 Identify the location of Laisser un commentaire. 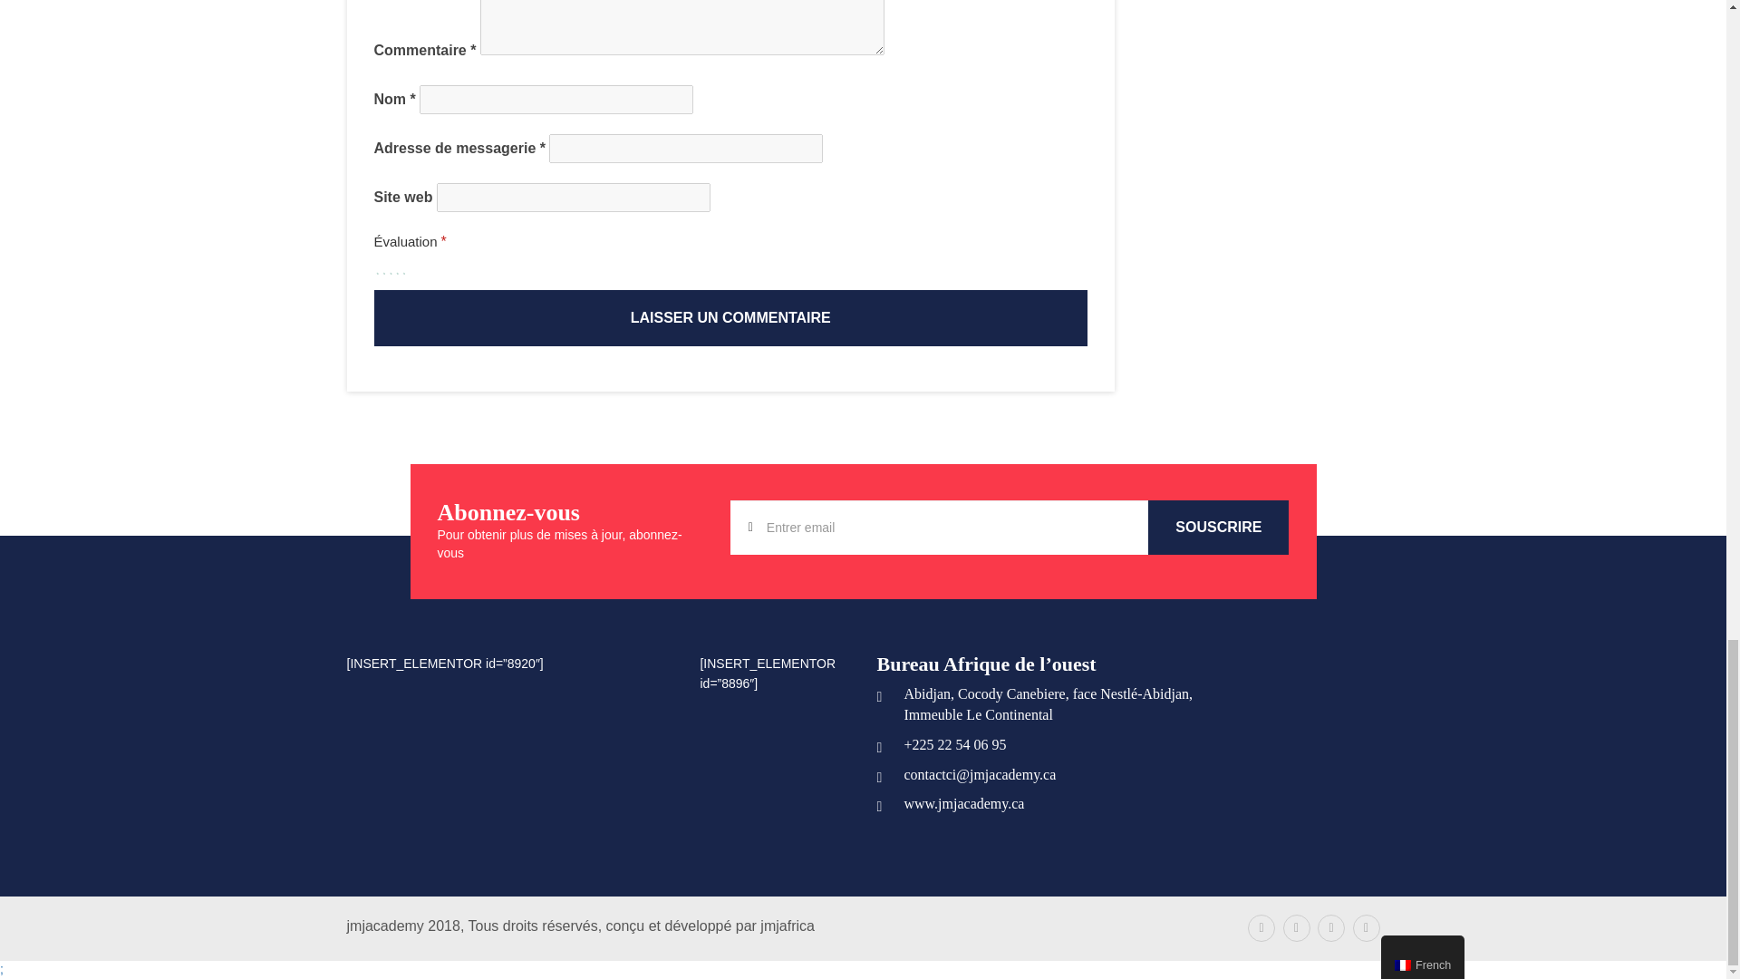
(730, 317).